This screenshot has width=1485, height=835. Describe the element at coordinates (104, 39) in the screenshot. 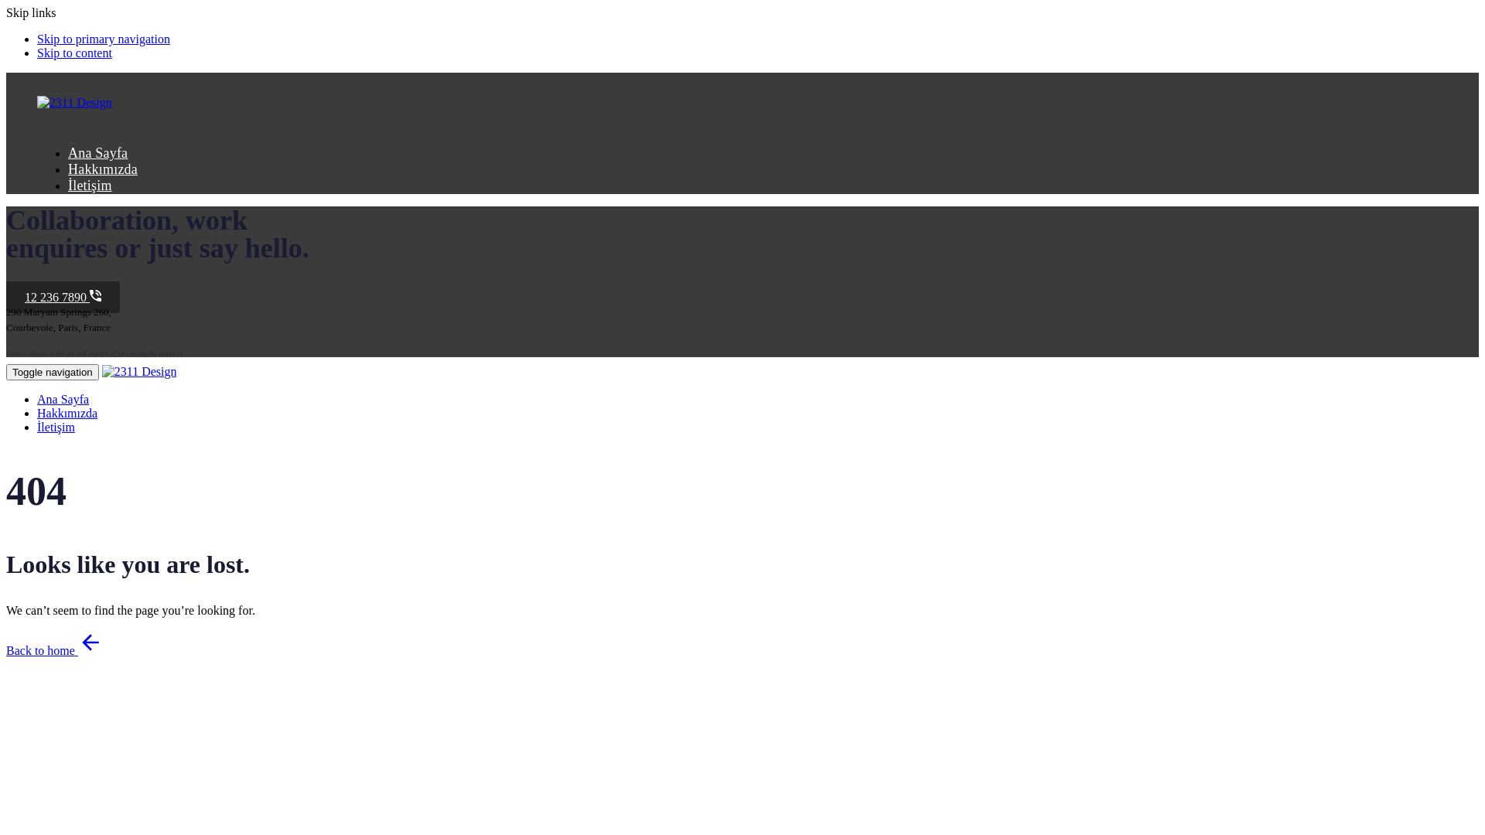

I see `Skip to primary navigation` at that location.